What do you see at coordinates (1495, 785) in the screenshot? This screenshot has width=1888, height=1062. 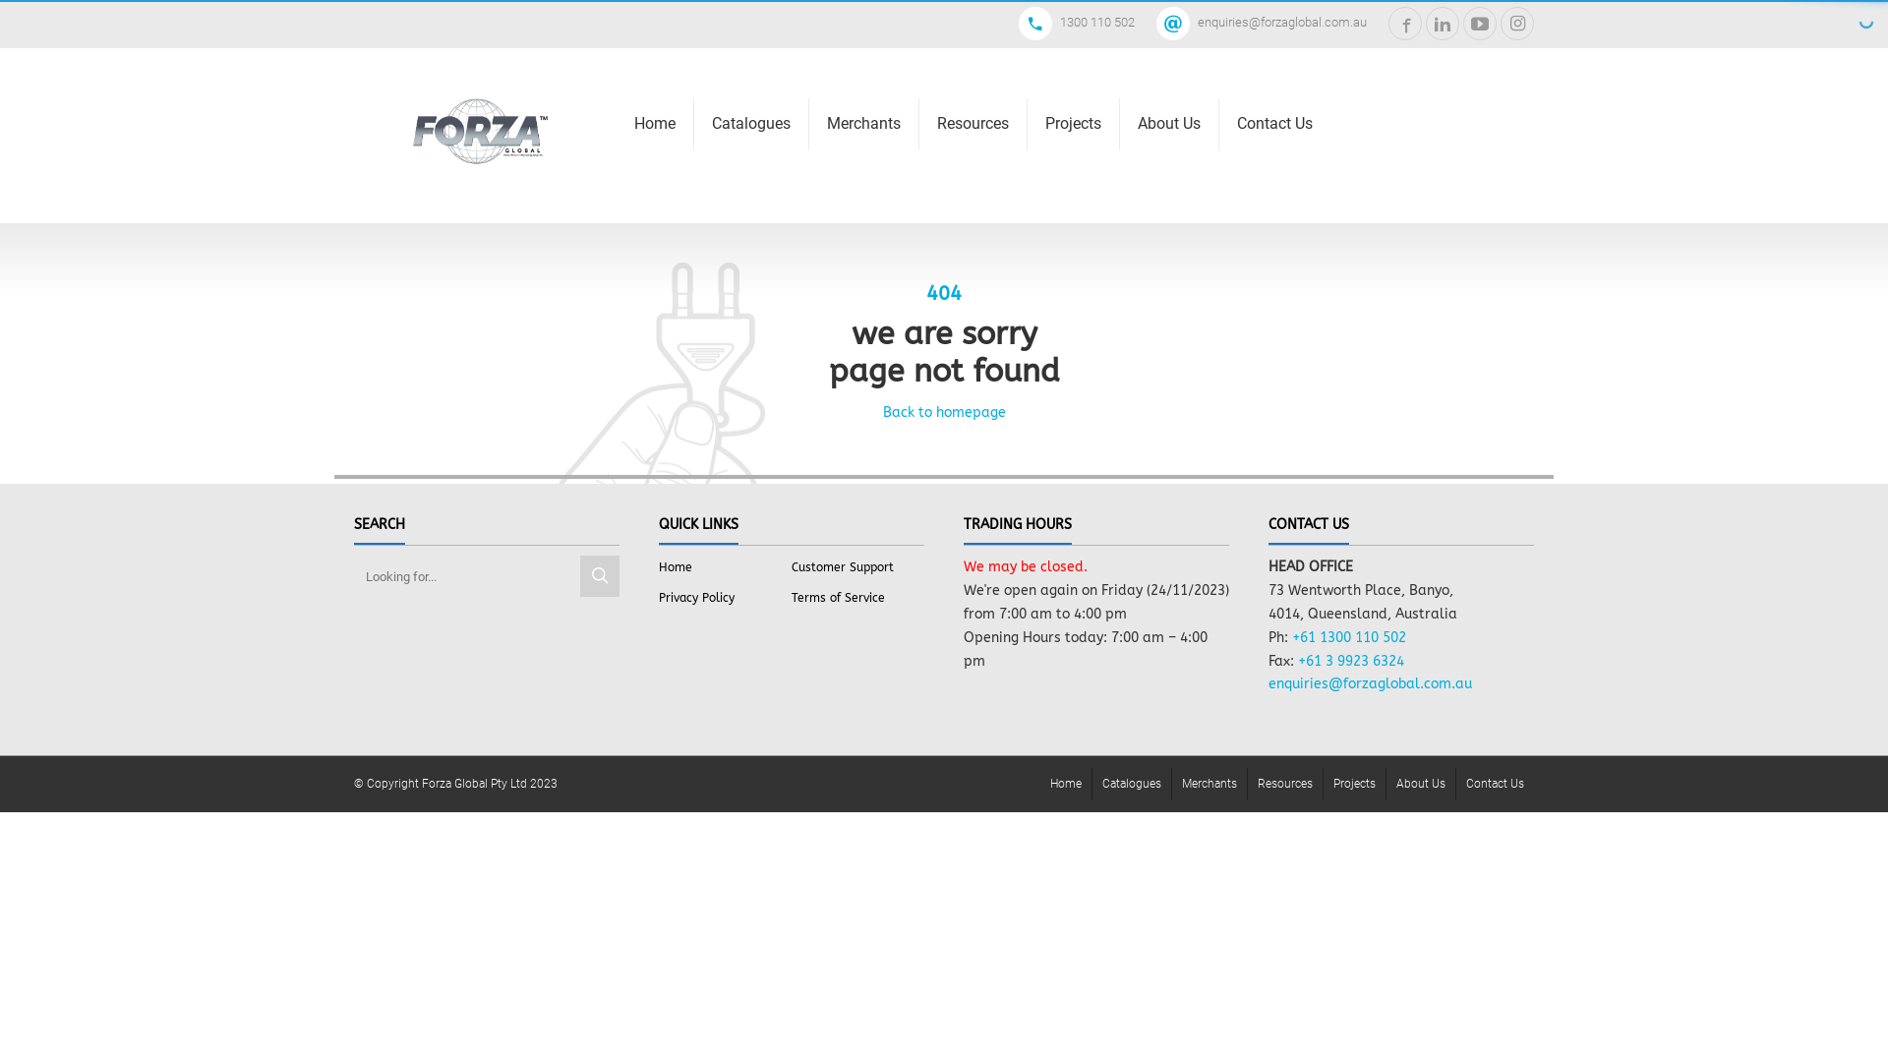 I see `Contact Us` at bounding box center [1495, 785].